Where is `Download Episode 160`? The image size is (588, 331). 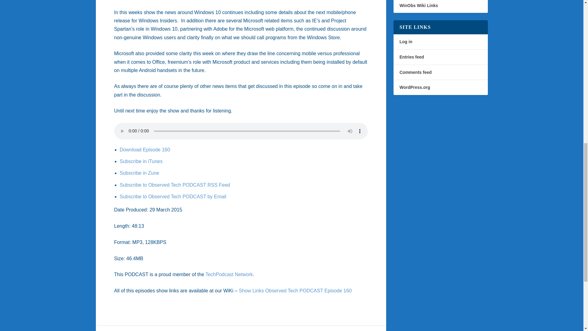
Download Episode 160 is located at coordinates (145, 150).